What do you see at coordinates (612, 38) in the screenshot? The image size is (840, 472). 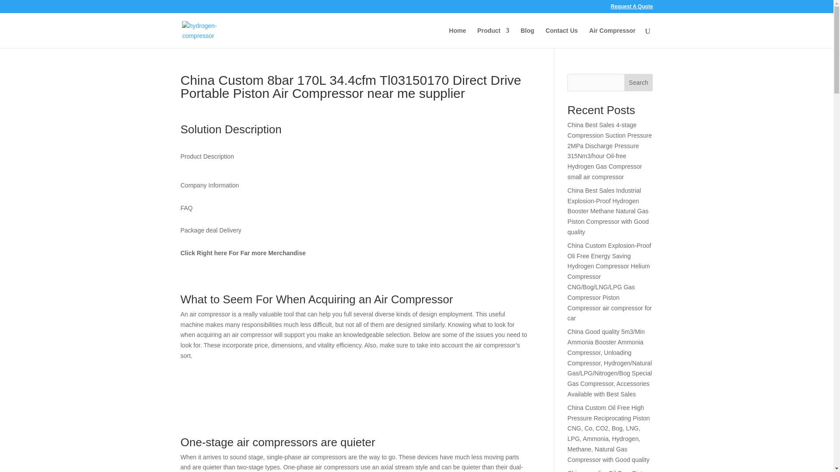 I see `Air Compressor` at bounding box center [612, 38].